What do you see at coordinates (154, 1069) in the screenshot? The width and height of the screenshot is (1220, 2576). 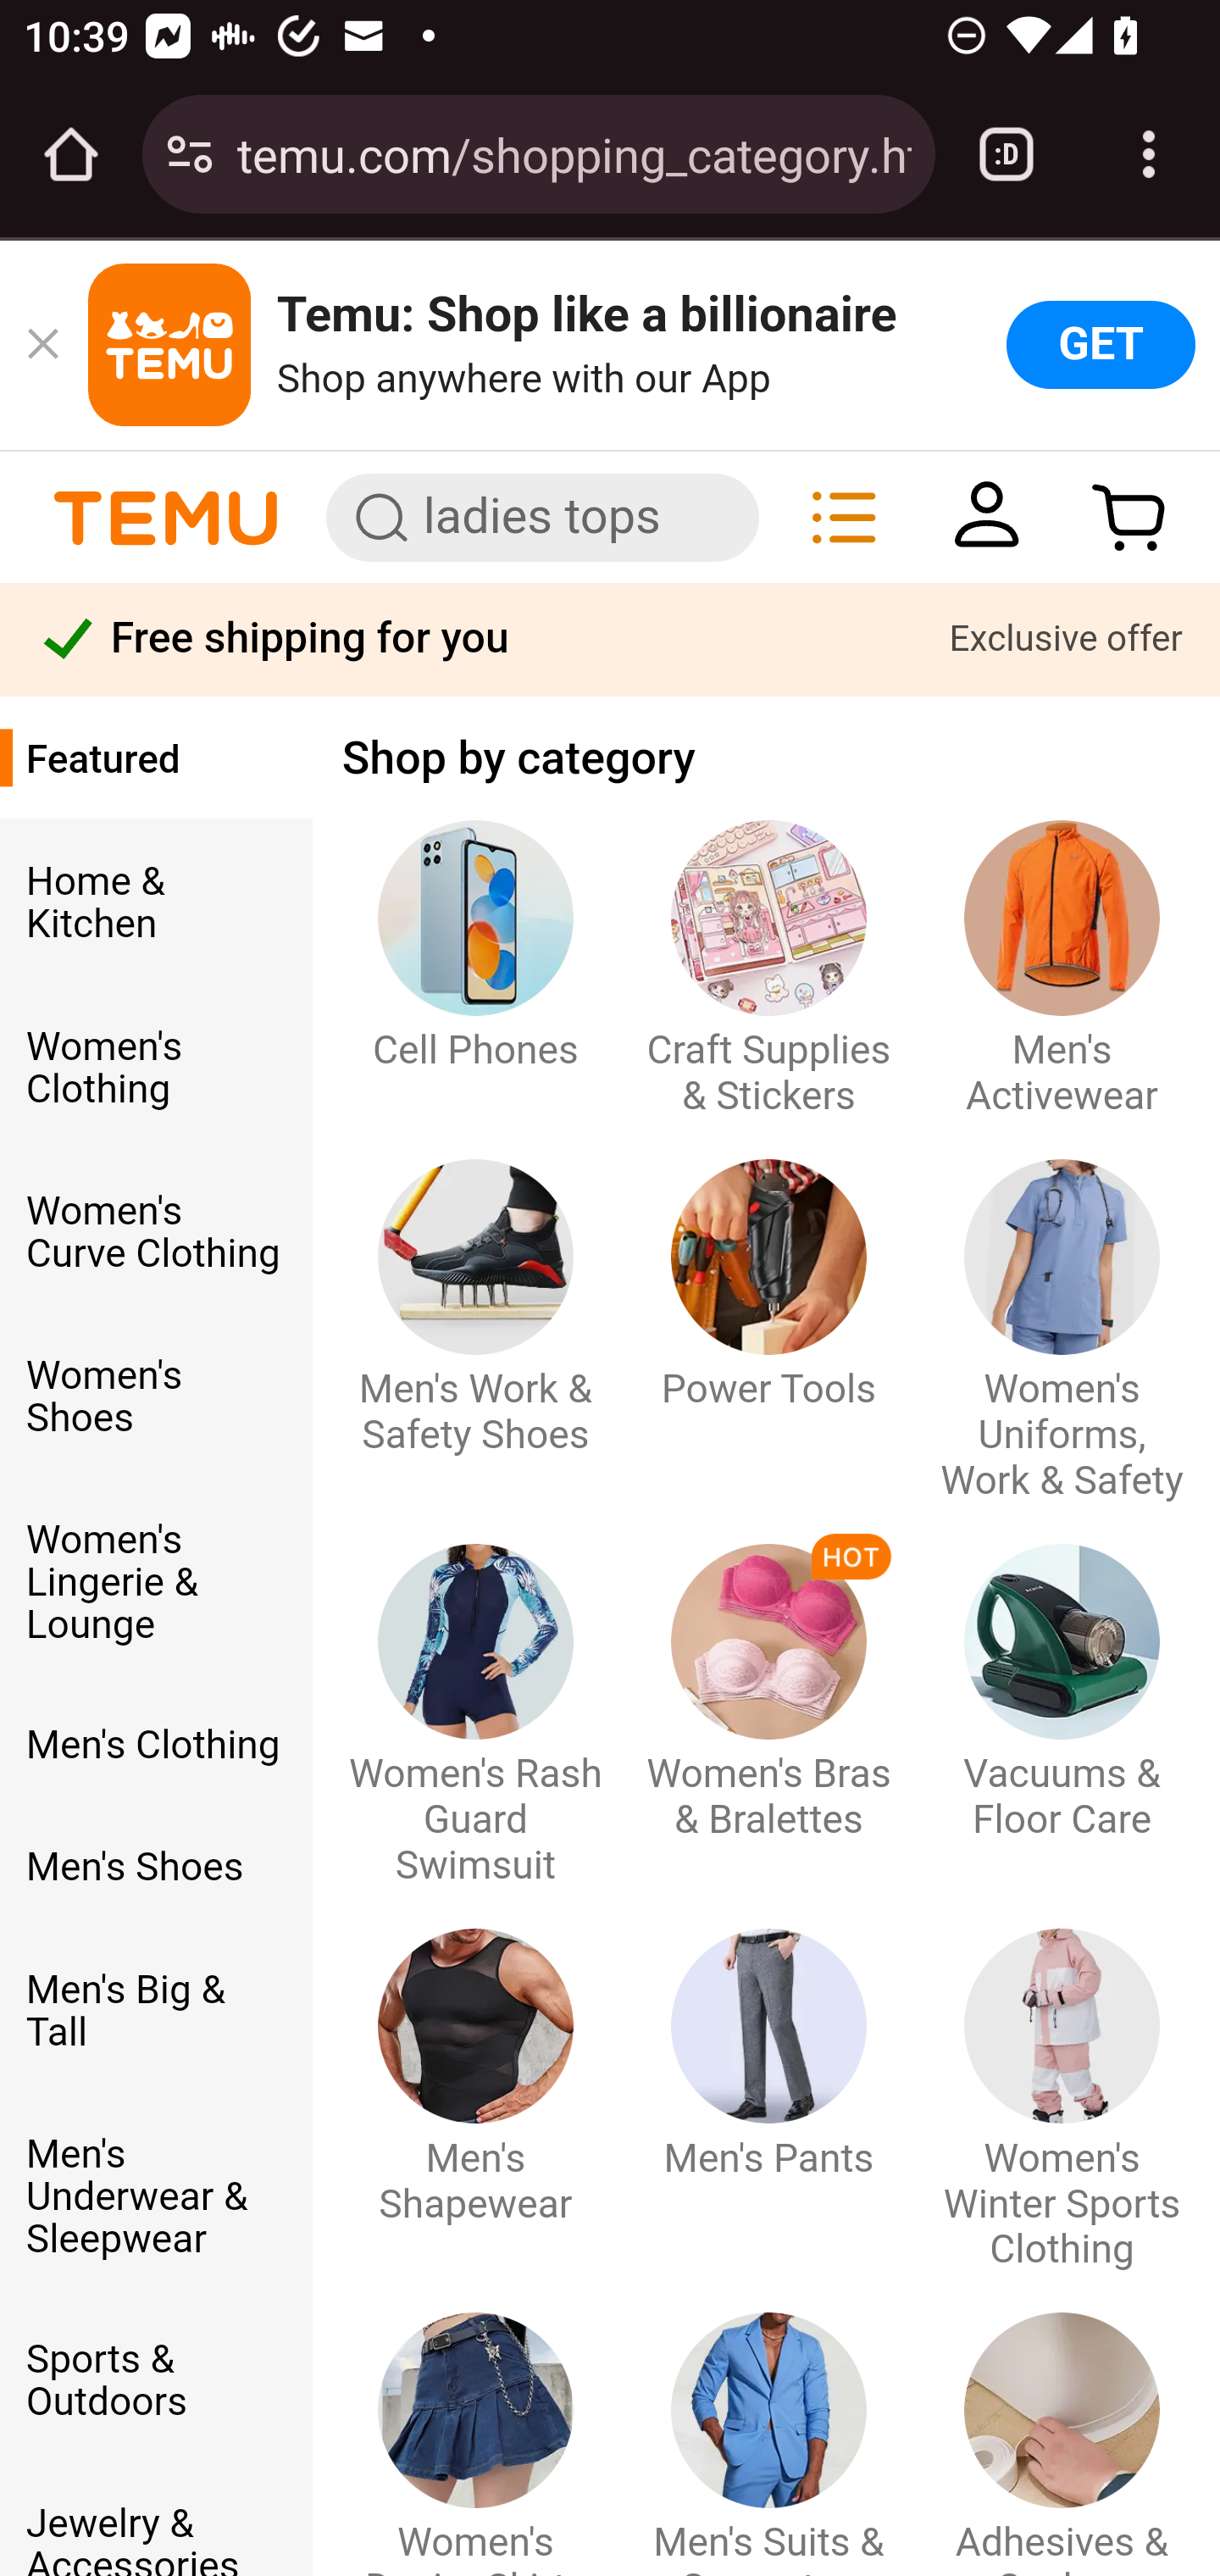 I see `Women's Clothing` at bounding box center [154, 1069].